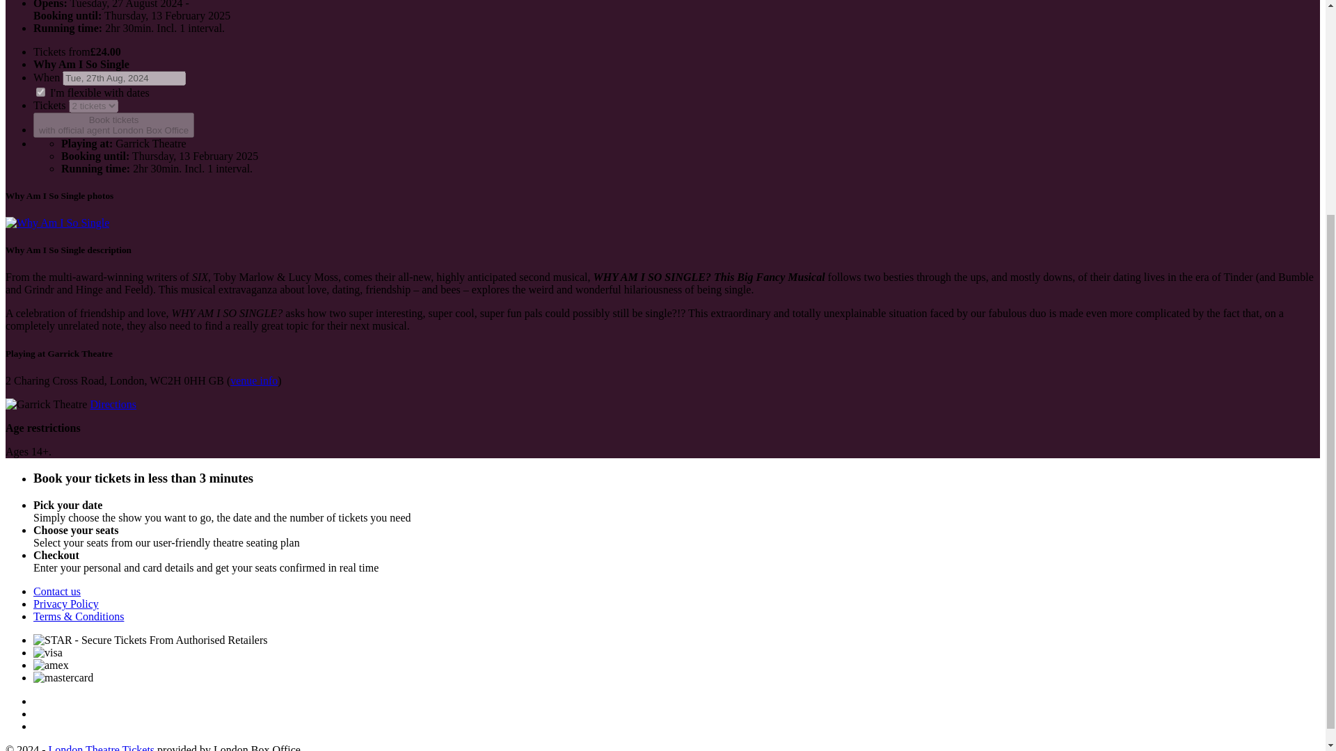  What do you see at coordinates (46, 405) in the screenshot?
I see `Garrick Theatre` at bounding box center [46, 405].